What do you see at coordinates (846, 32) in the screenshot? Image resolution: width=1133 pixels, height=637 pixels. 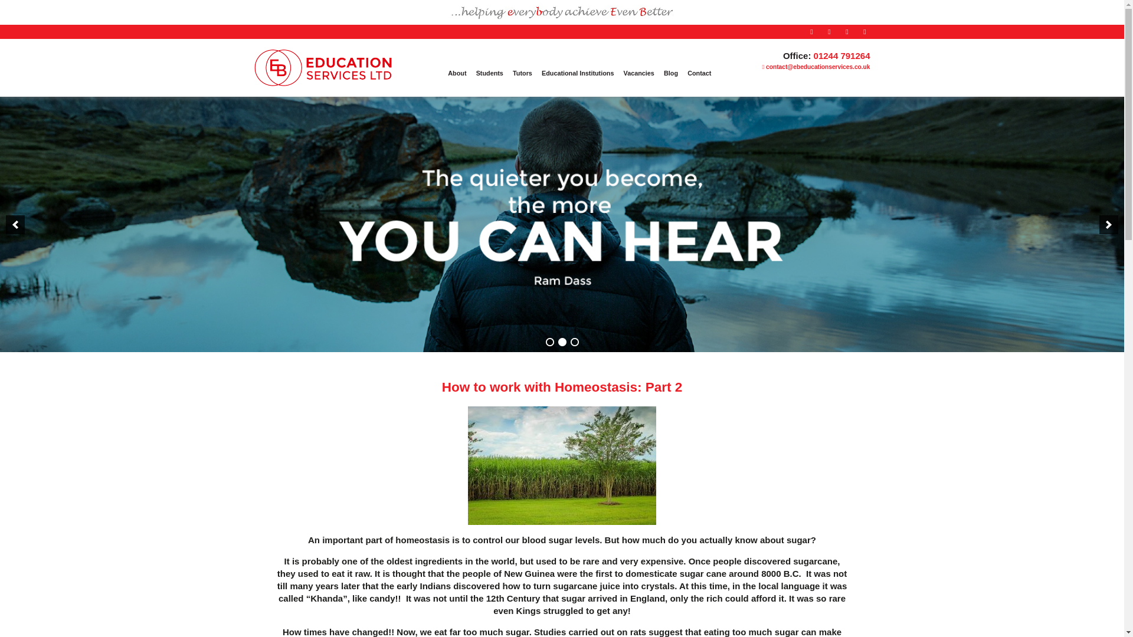 I see `Follow us on Instagram` at bounding box center [846, 32].